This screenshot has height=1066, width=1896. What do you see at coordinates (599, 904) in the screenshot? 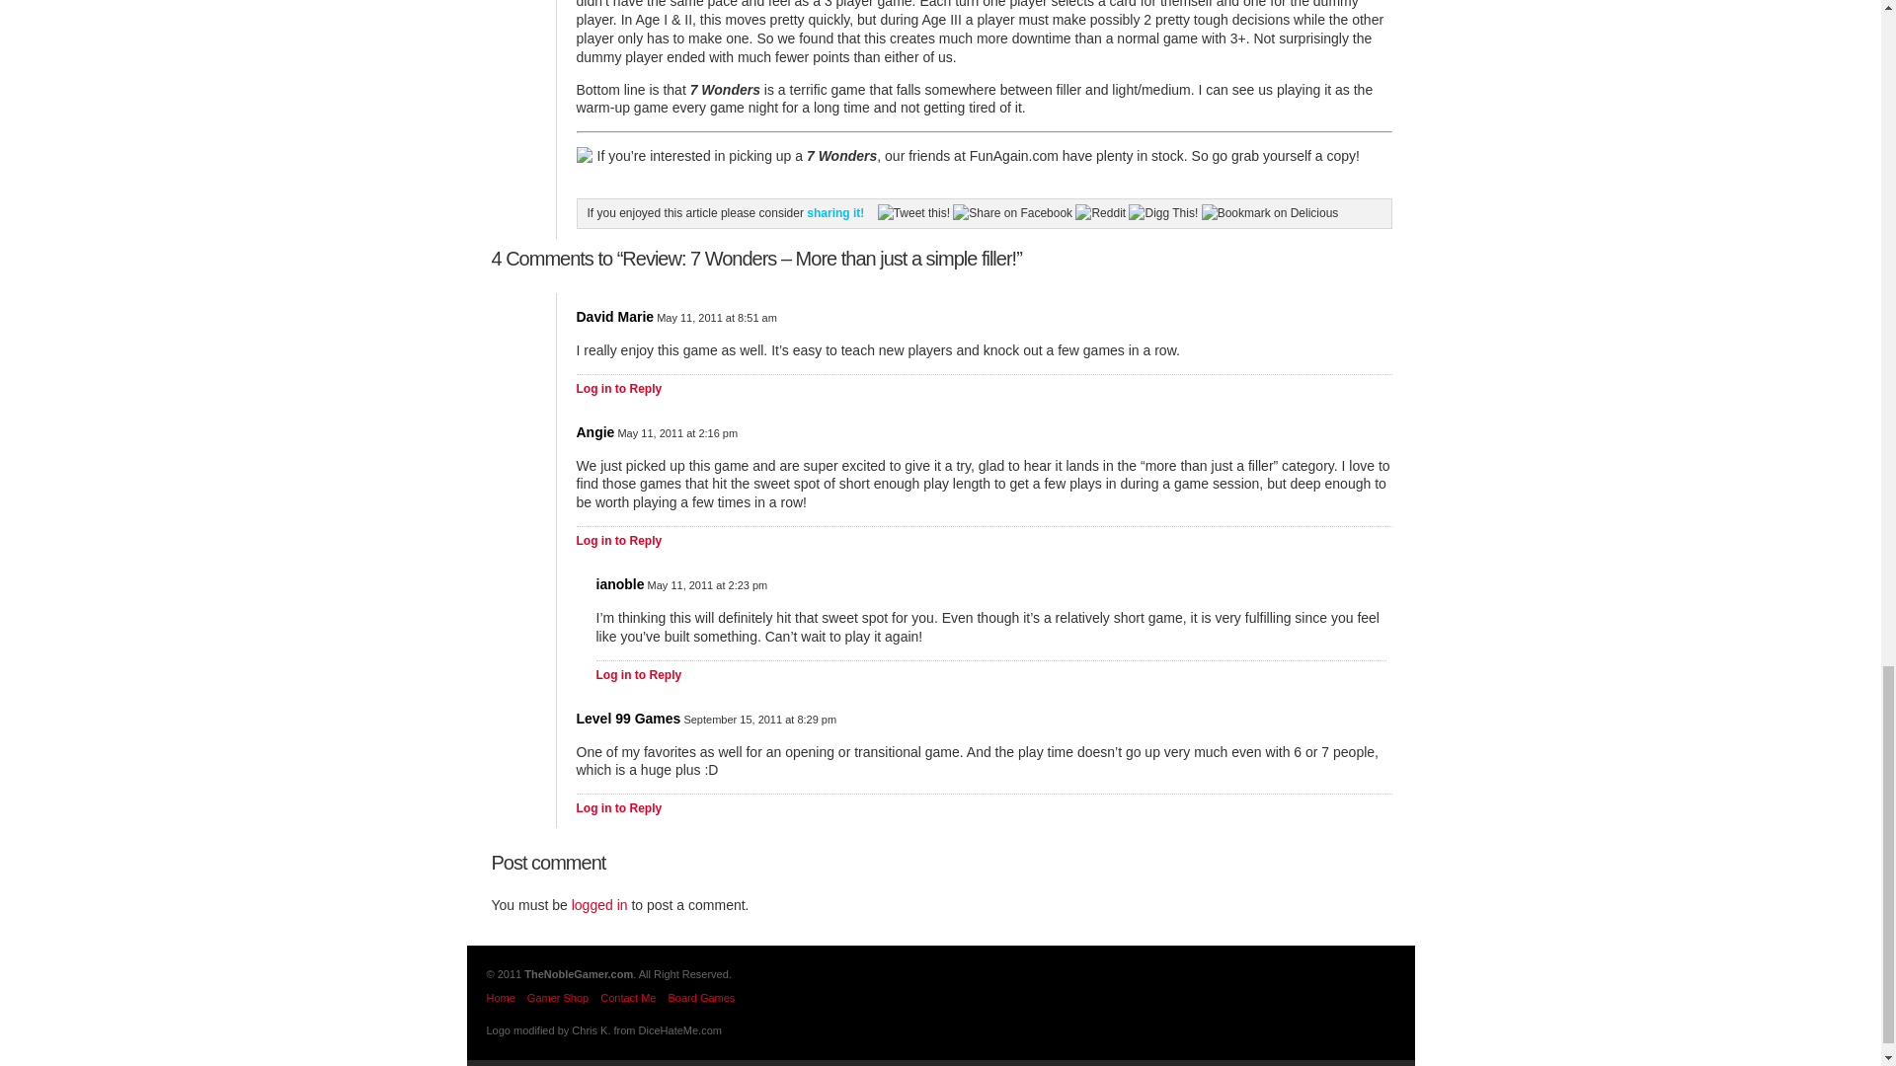
I see `logged in` at bounding box center [599, 904].